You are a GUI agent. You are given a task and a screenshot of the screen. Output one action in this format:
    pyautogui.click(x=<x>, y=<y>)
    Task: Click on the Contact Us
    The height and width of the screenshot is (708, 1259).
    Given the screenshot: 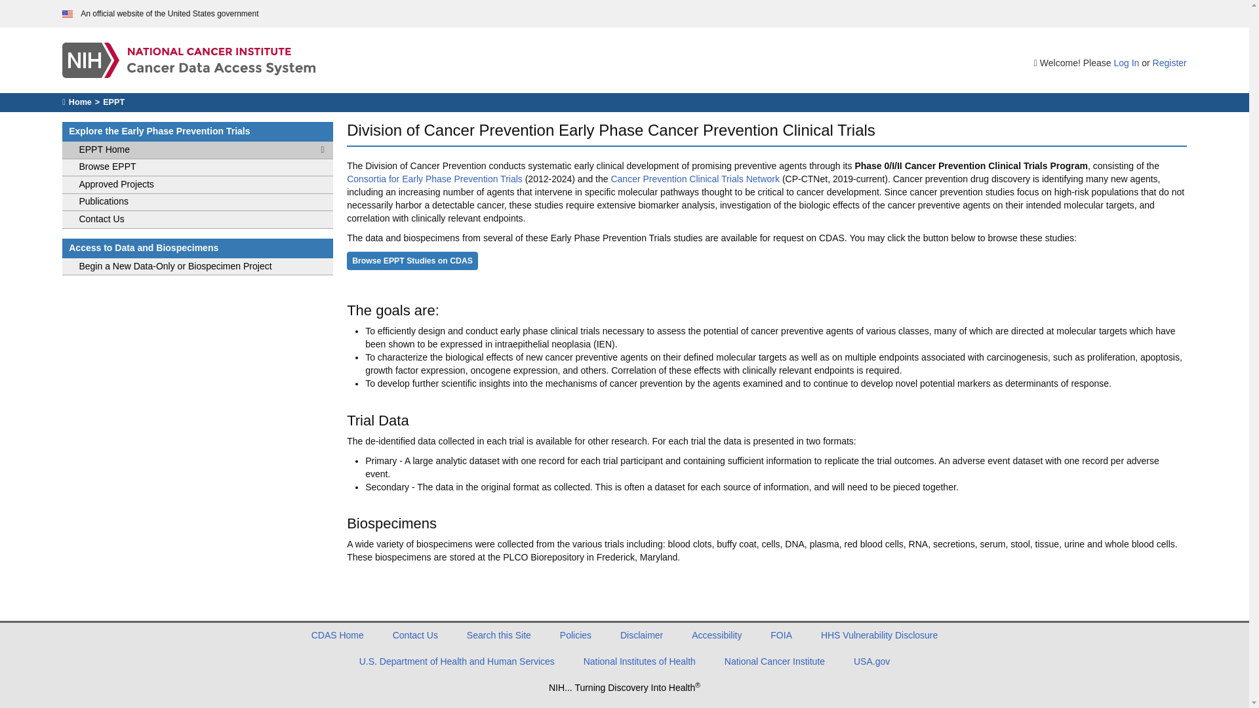 What is the action you would take?
    pyautogui.click(x=416, y=635)
    